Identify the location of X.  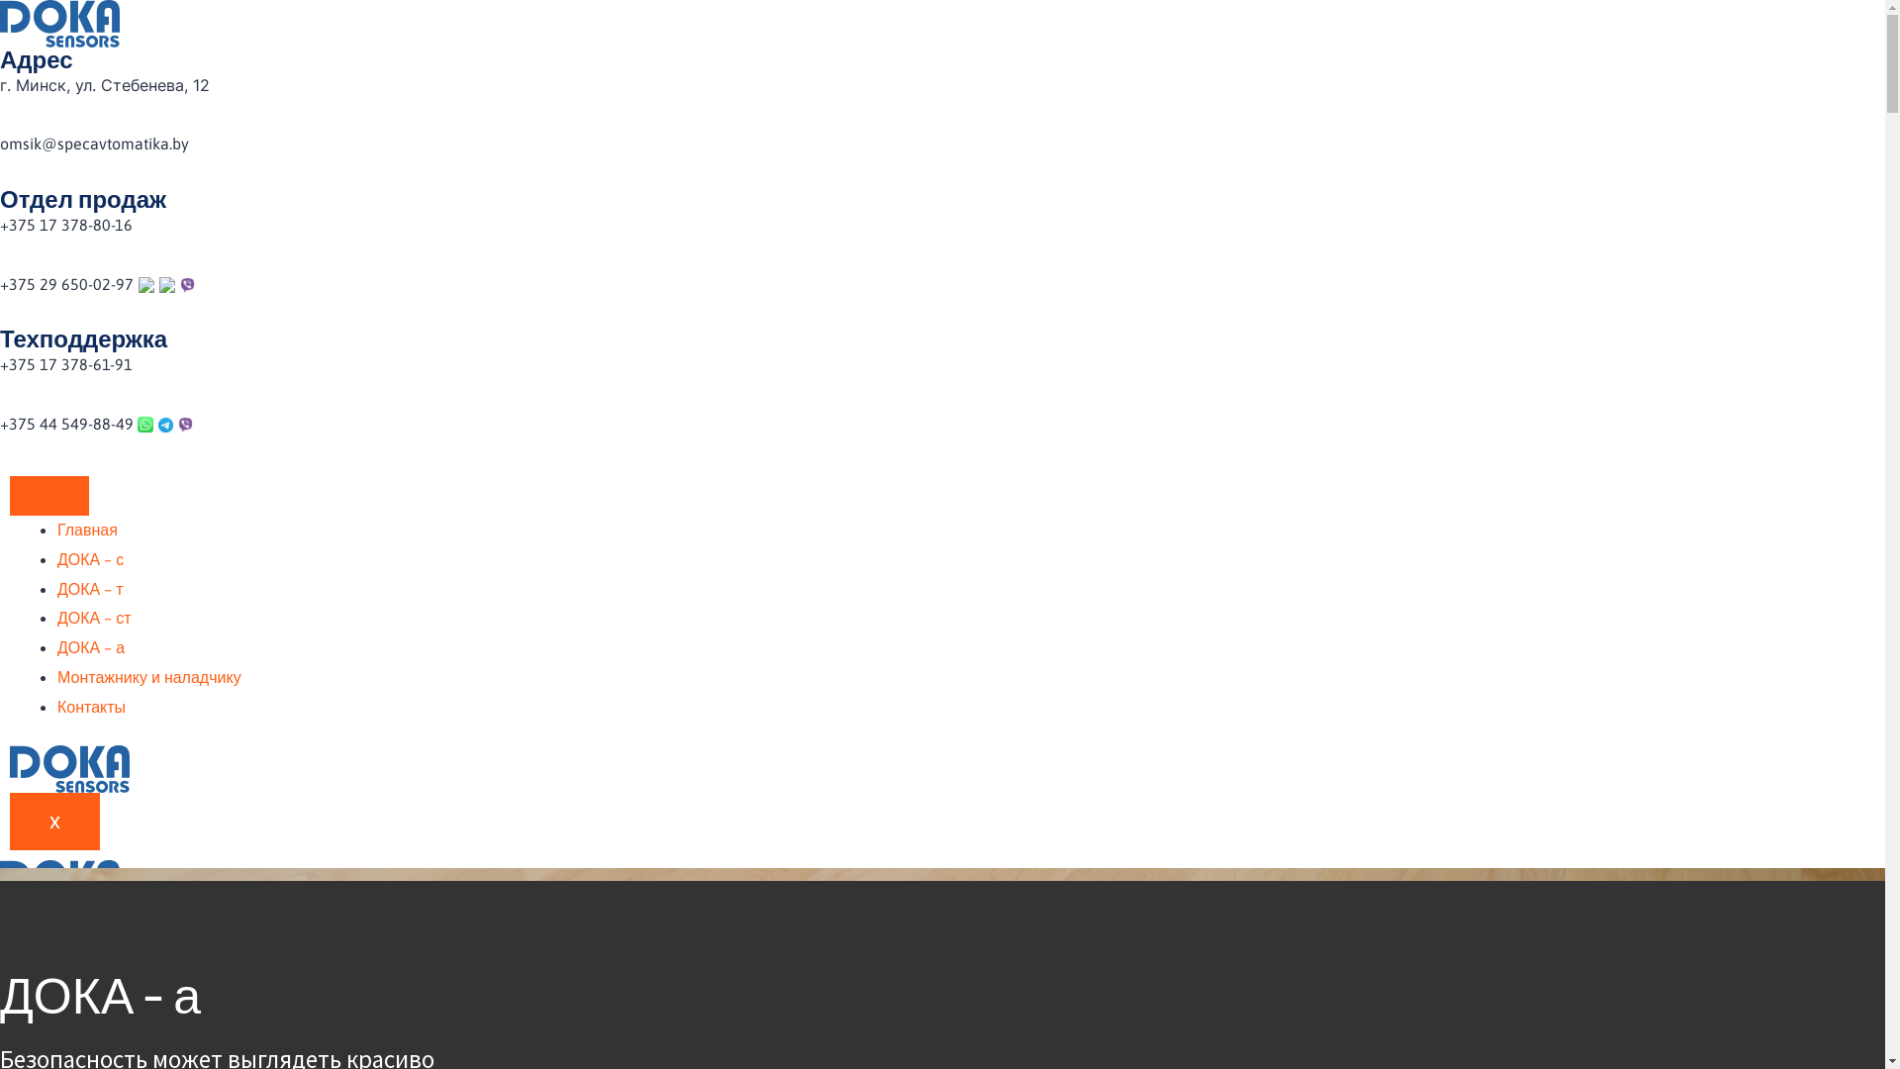
(55, 822).